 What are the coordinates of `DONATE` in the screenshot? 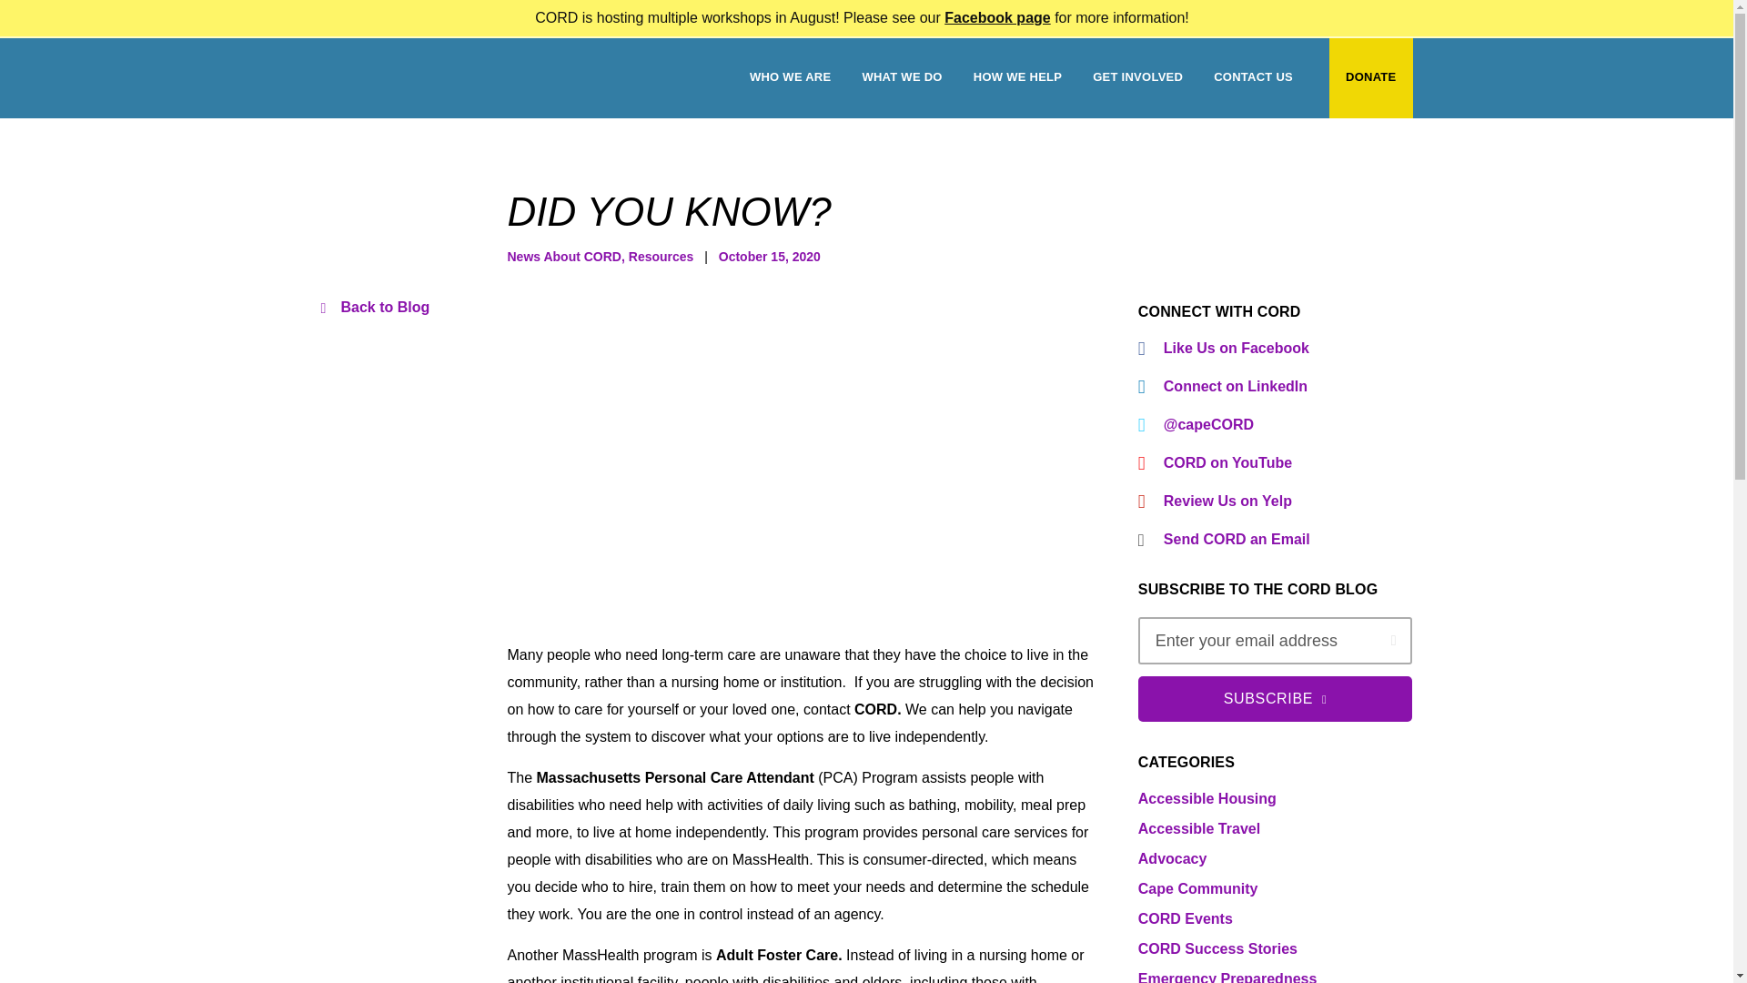 It's located at (1370, 76).